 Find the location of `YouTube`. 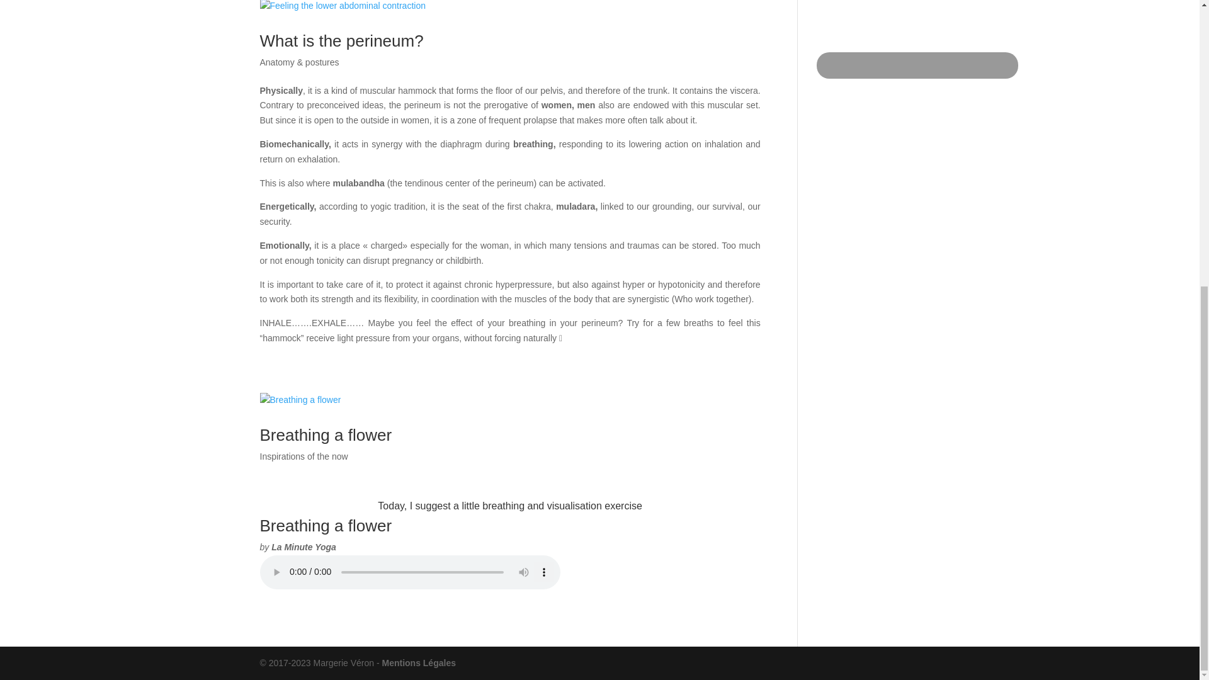

YouTube is located at coordinates (917, 65).